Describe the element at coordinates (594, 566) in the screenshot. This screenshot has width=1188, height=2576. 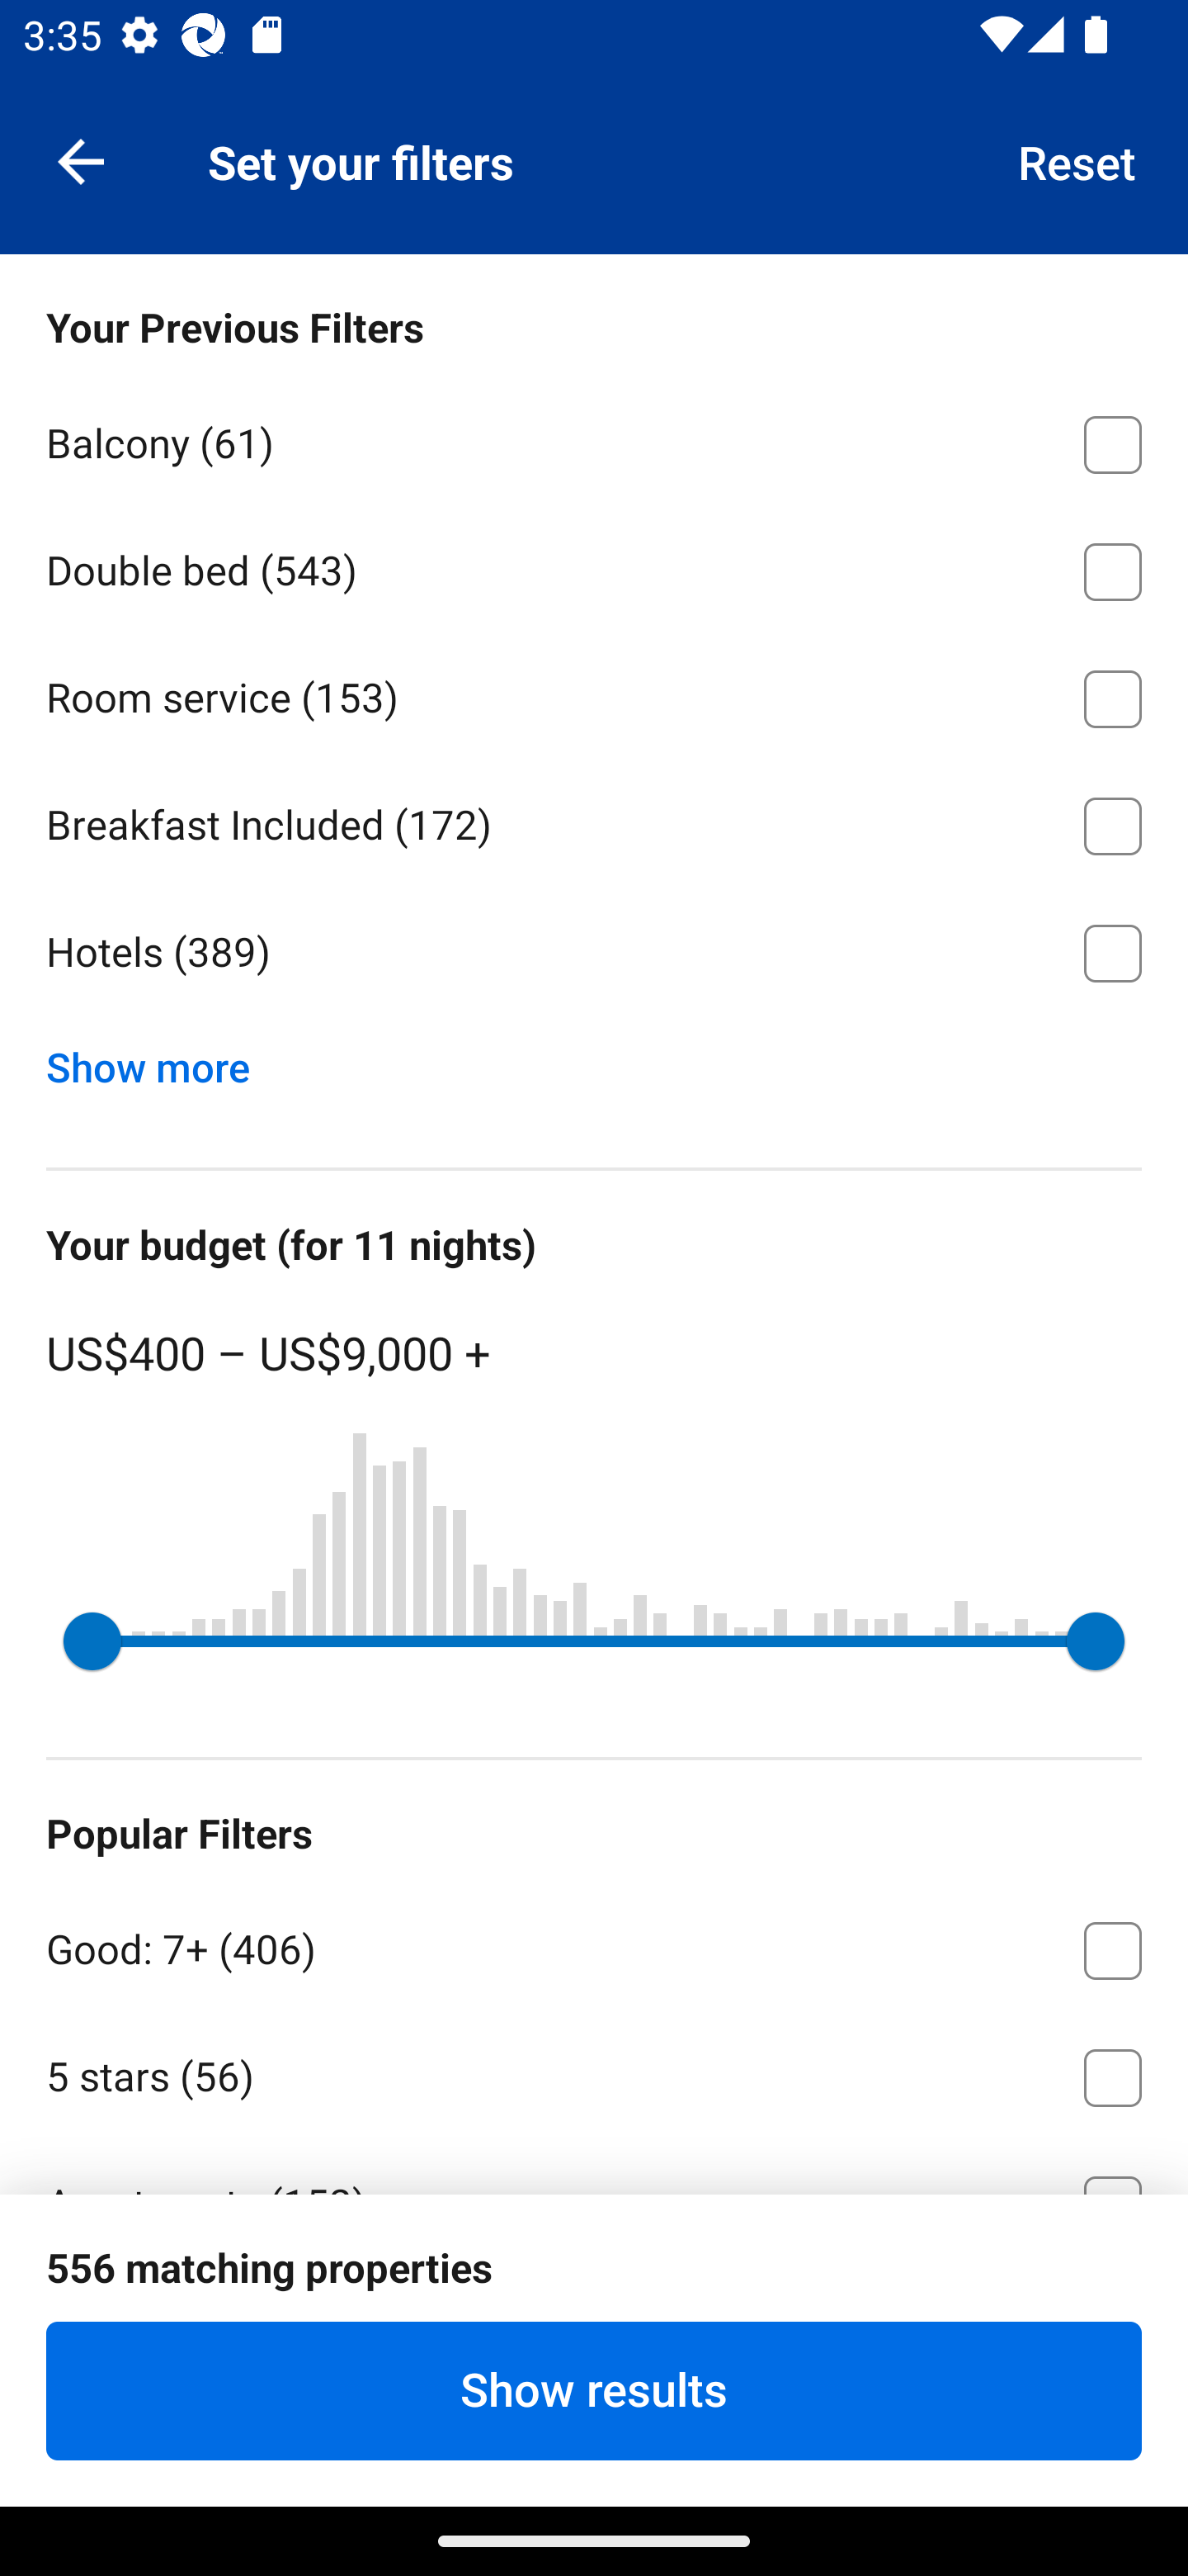
I see `Double bed ⁦(543)` at that location.